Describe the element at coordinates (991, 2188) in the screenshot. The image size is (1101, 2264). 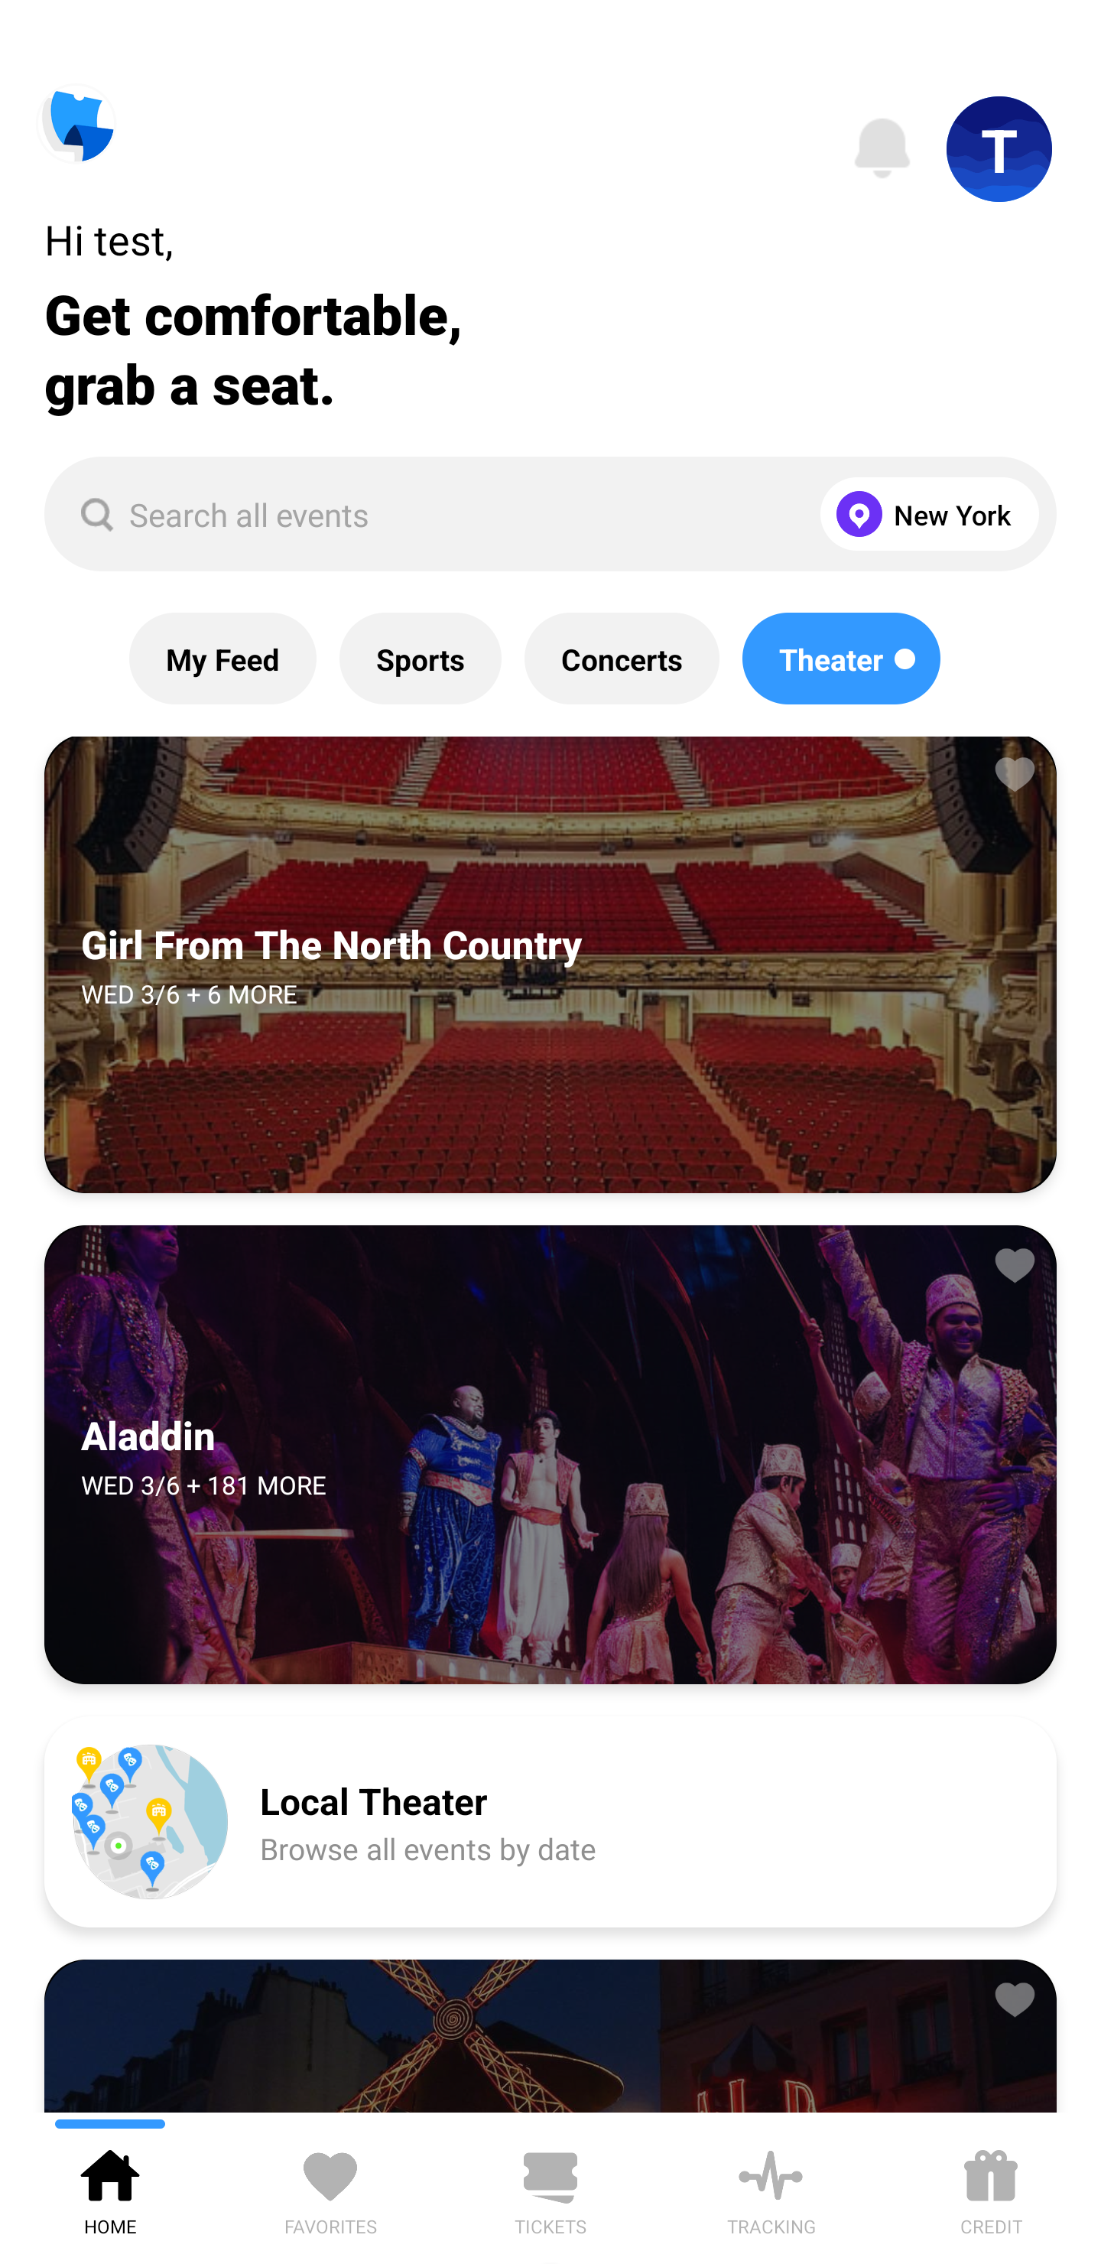
I see `CREDIT` at that location.